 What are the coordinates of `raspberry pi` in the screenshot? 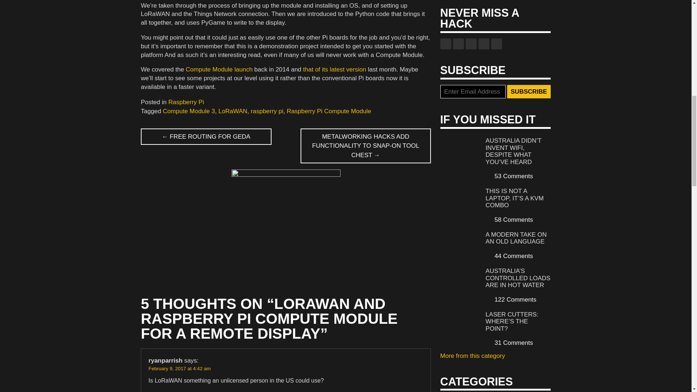 It's located at (267, 111).